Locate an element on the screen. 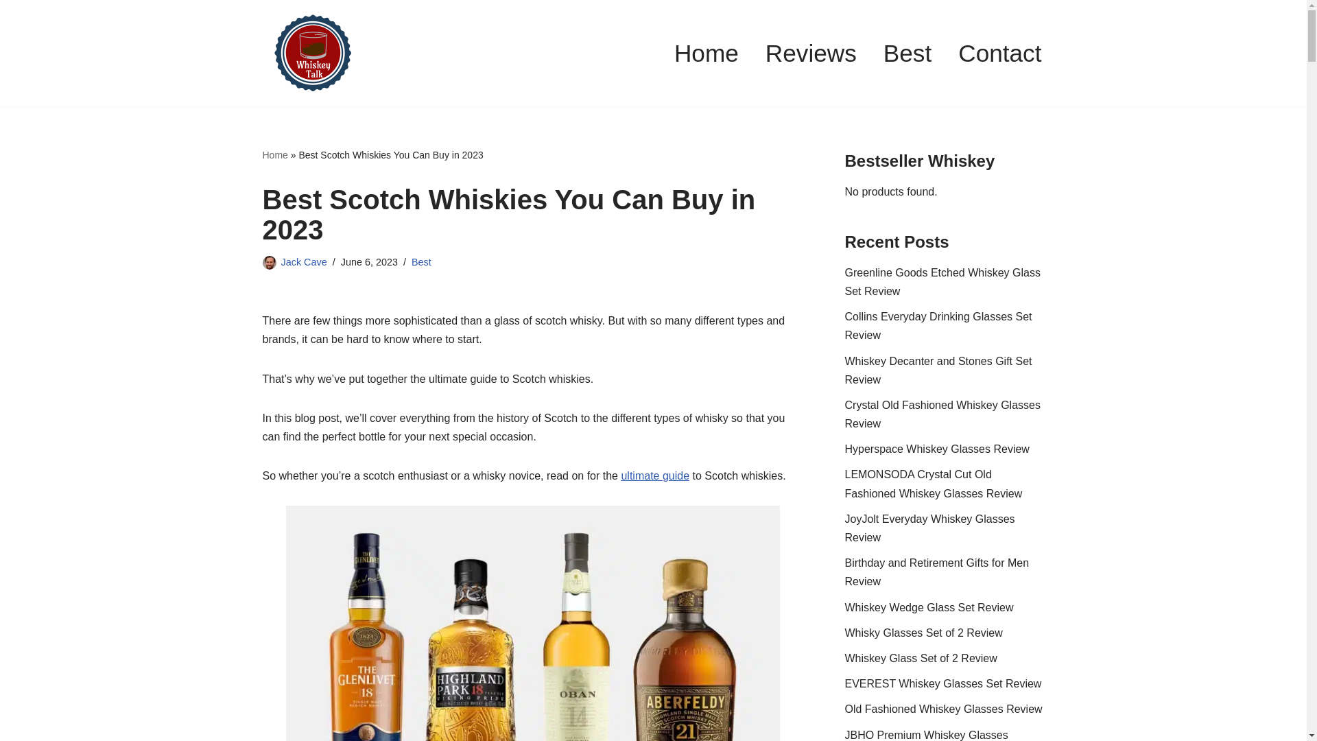 Image resolution: width=1317 pixels, height=741 pixels. ultimate guide is located at coordinates (654, 475).